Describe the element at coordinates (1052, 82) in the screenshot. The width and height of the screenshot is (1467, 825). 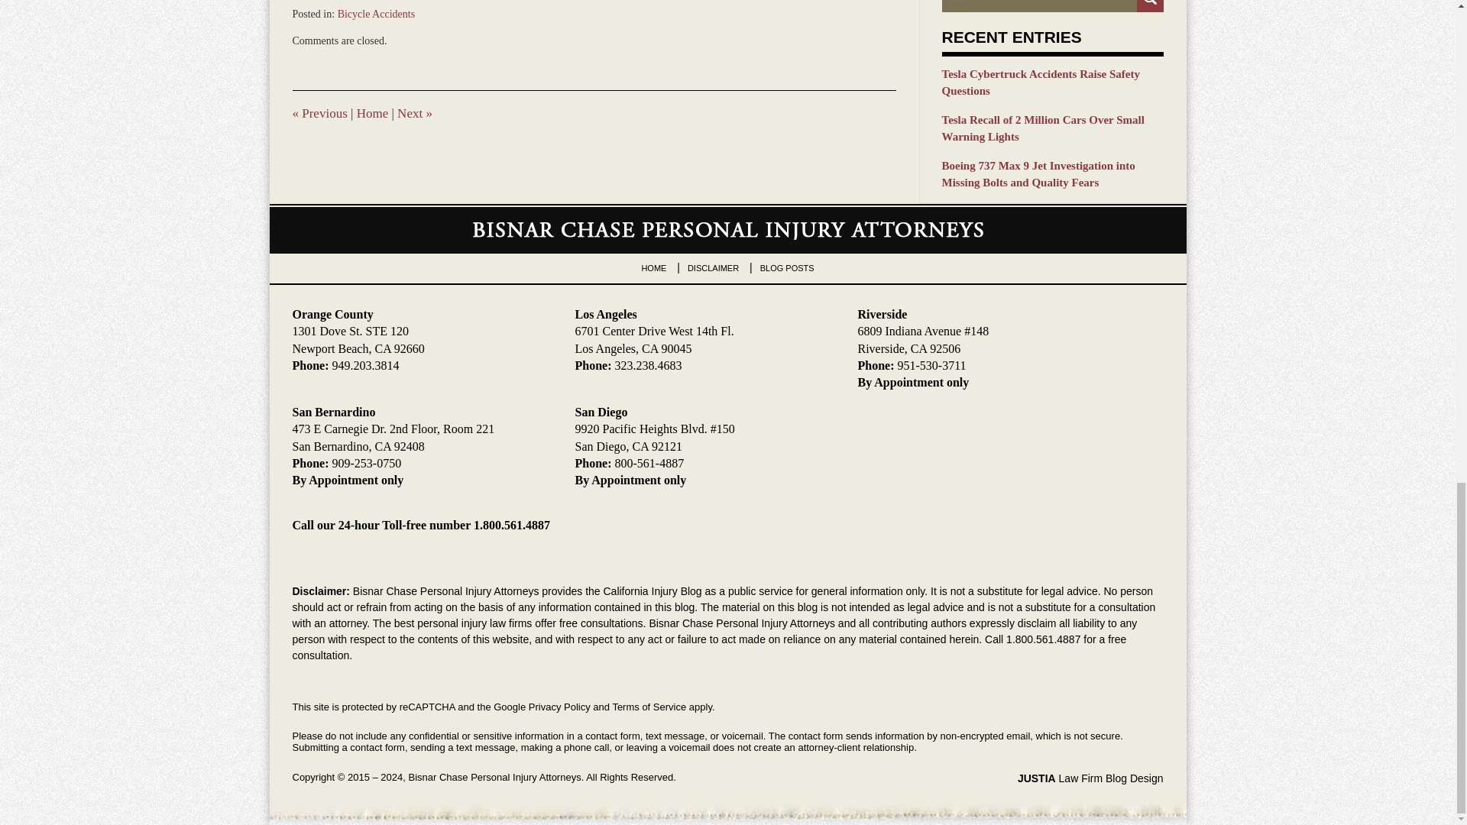
I see `Tesla Cybertruck Accidents Raise Safety Questions` at that location.